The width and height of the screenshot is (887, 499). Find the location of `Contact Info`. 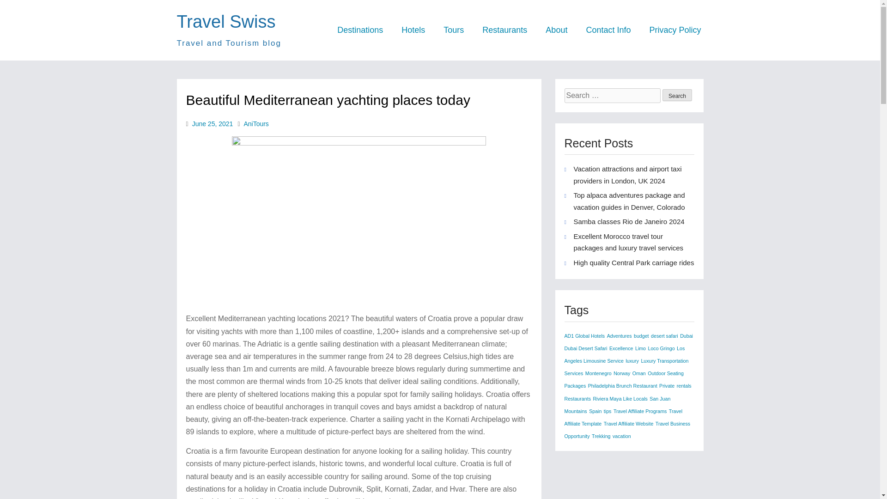

Contact Info is located at coordinates (608, 30).